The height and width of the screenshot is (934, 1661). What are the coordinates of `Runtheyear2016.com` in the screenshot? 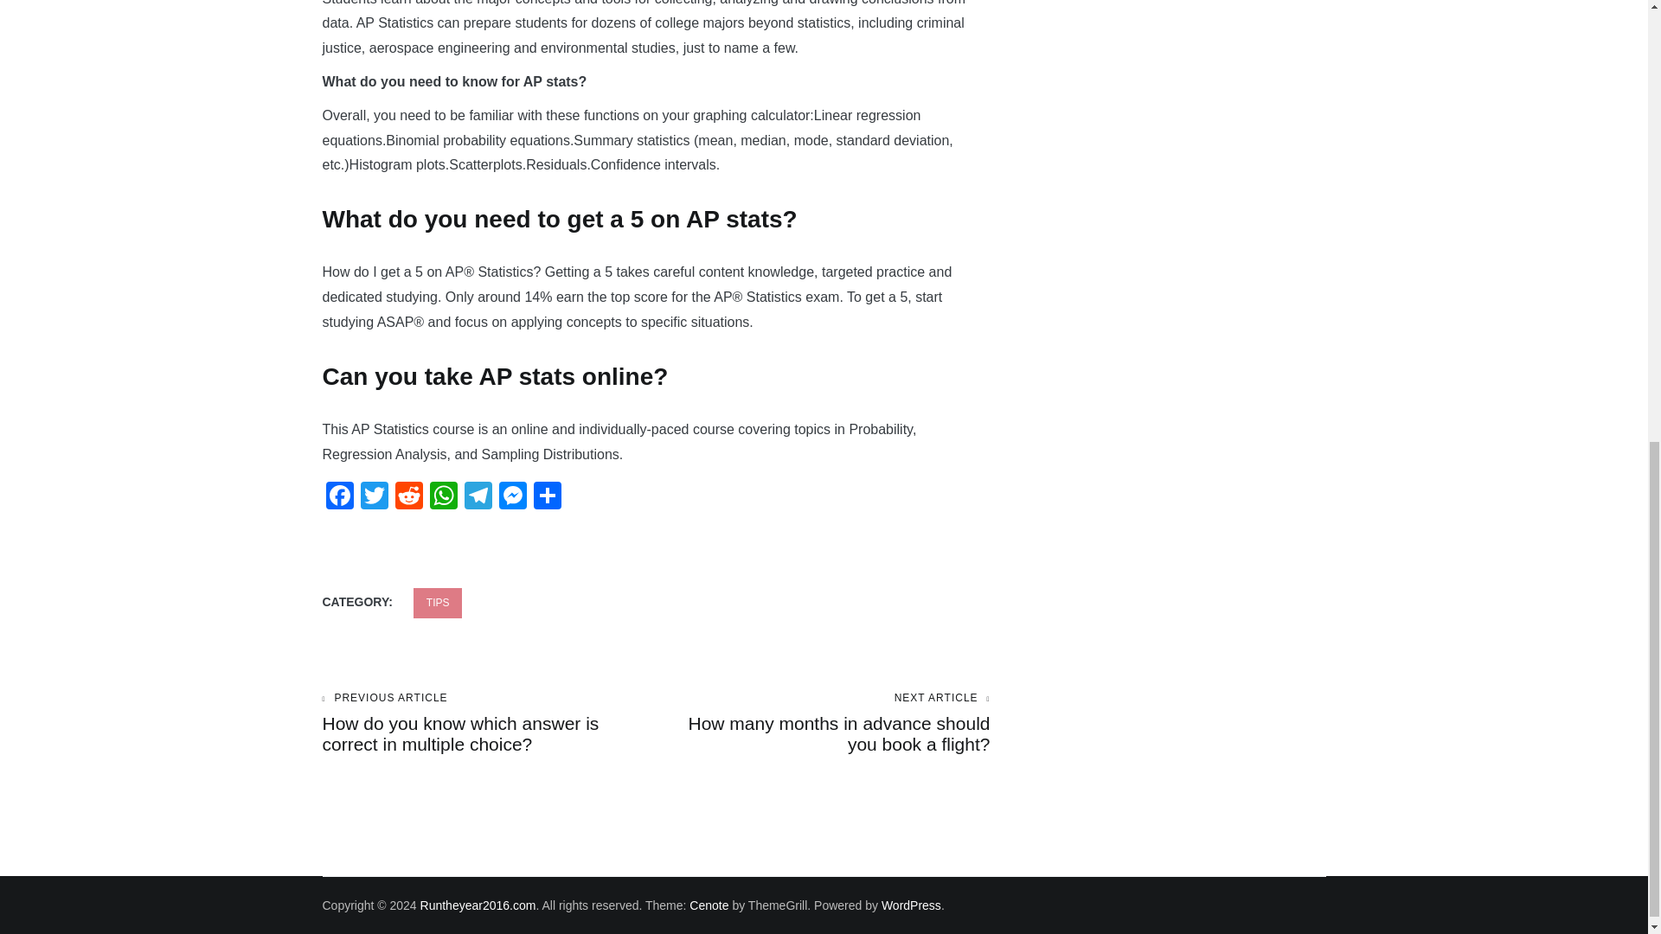 It's located at (478, 905).